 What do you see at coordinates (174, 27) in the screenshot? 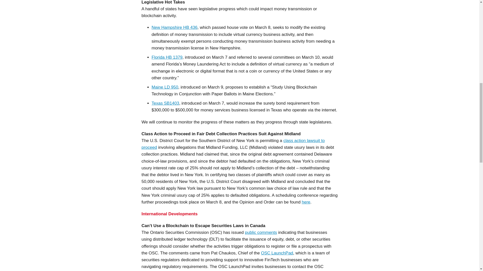
I see `New Hampshire HB 436` at bounding box center [174, 27].